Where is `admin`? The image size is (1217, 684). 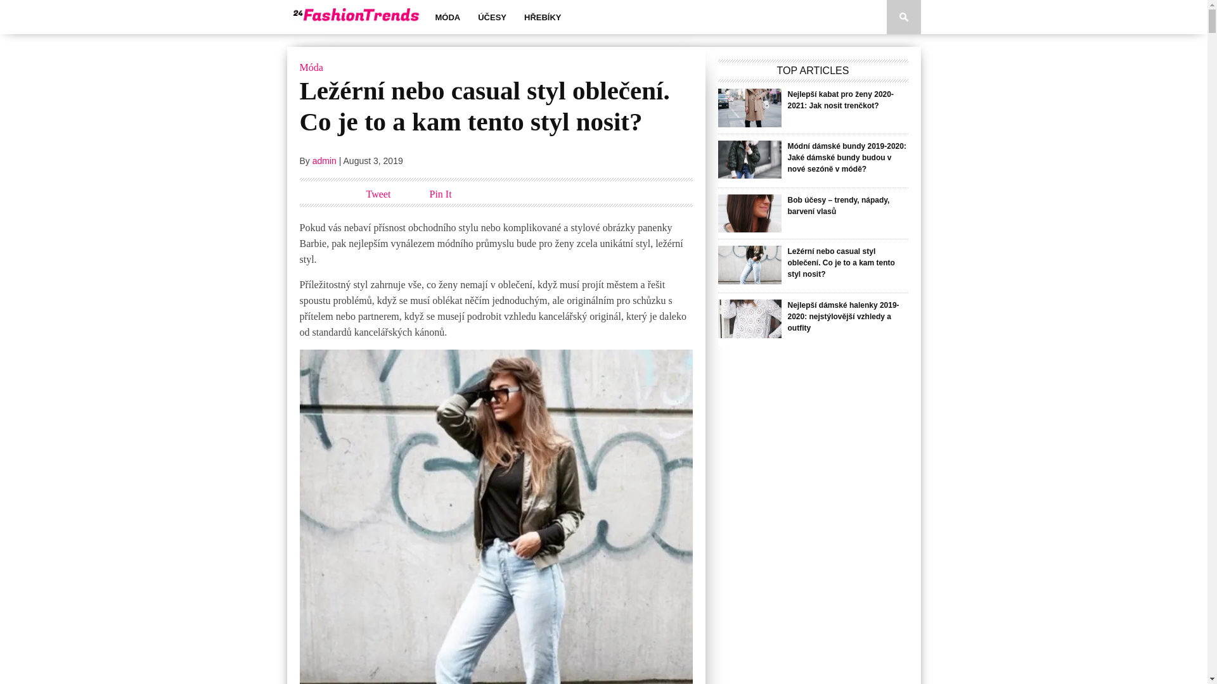
admin is located at coordinates (325, 161).